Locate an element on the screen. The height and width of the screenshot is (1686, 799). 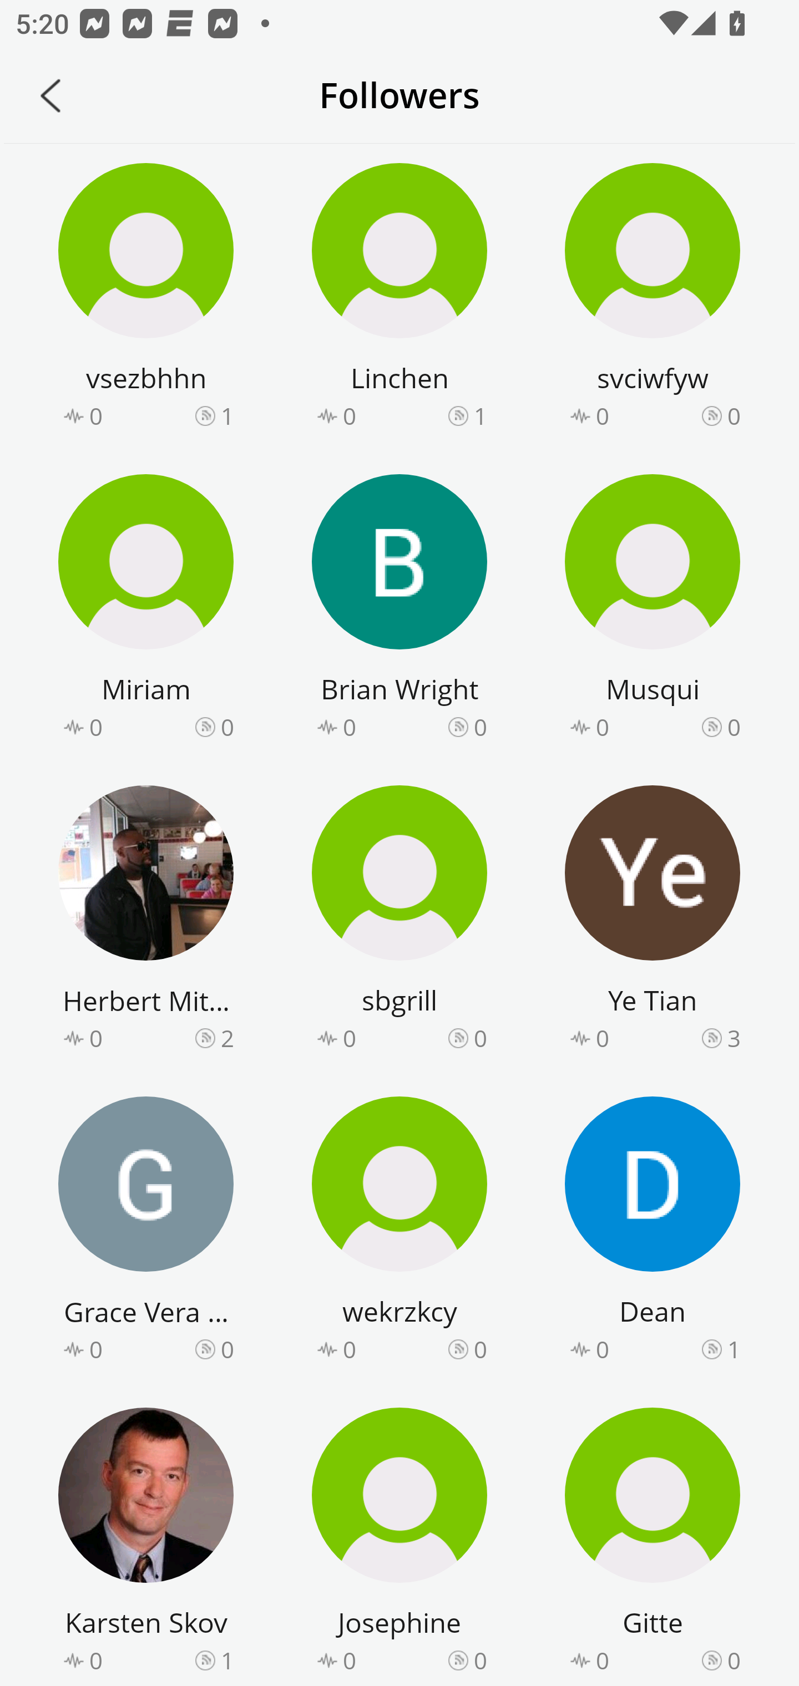
Brian Wright 0 0 is located at coordinates (399, 610).